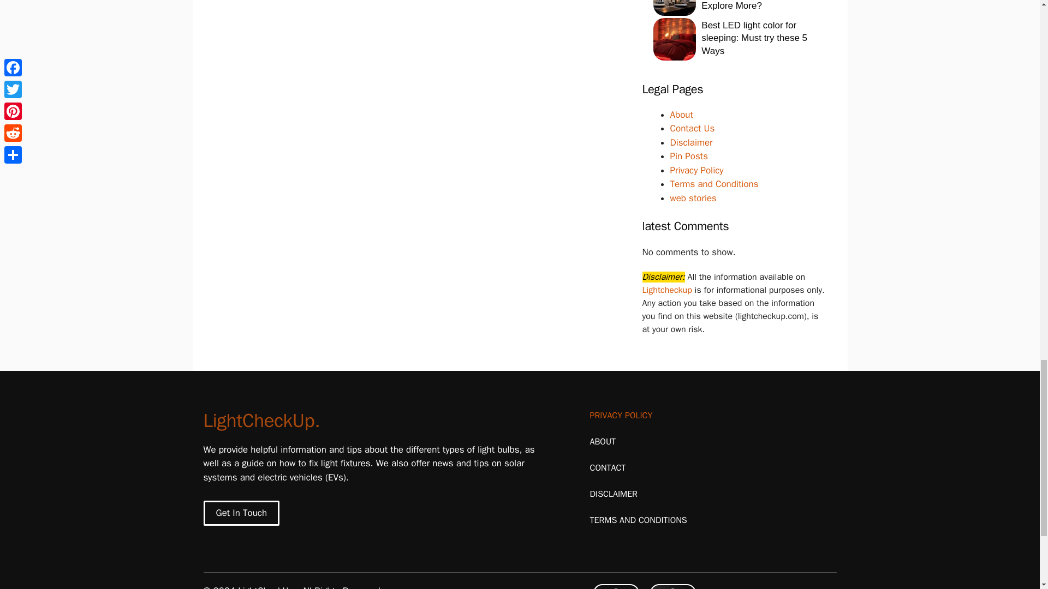  I want to click on Best LED light color for sleeping: Must try these 5 Ways, so click(754, 38).